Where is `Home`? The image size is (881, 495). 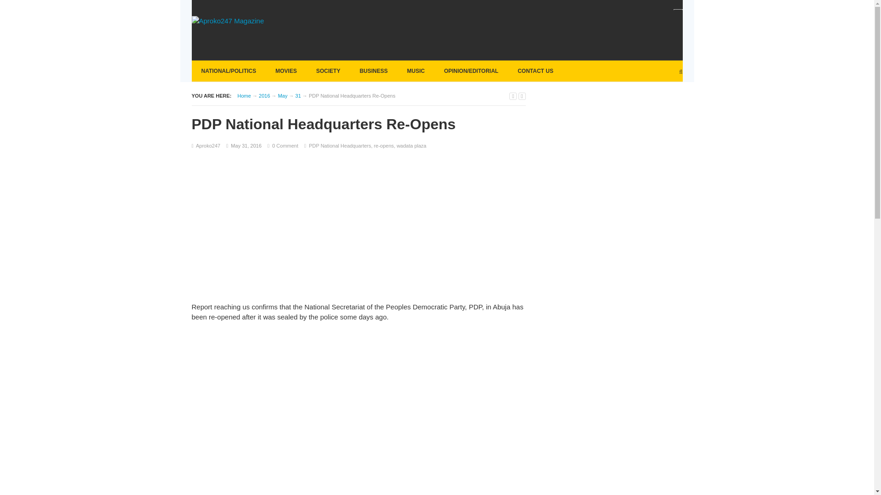
Home is located at coordinates (244, 95).